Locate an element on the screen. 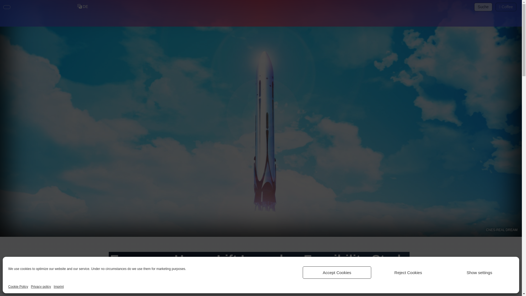 The image size is (526, 296). DE is located at coordinates (83, 7).